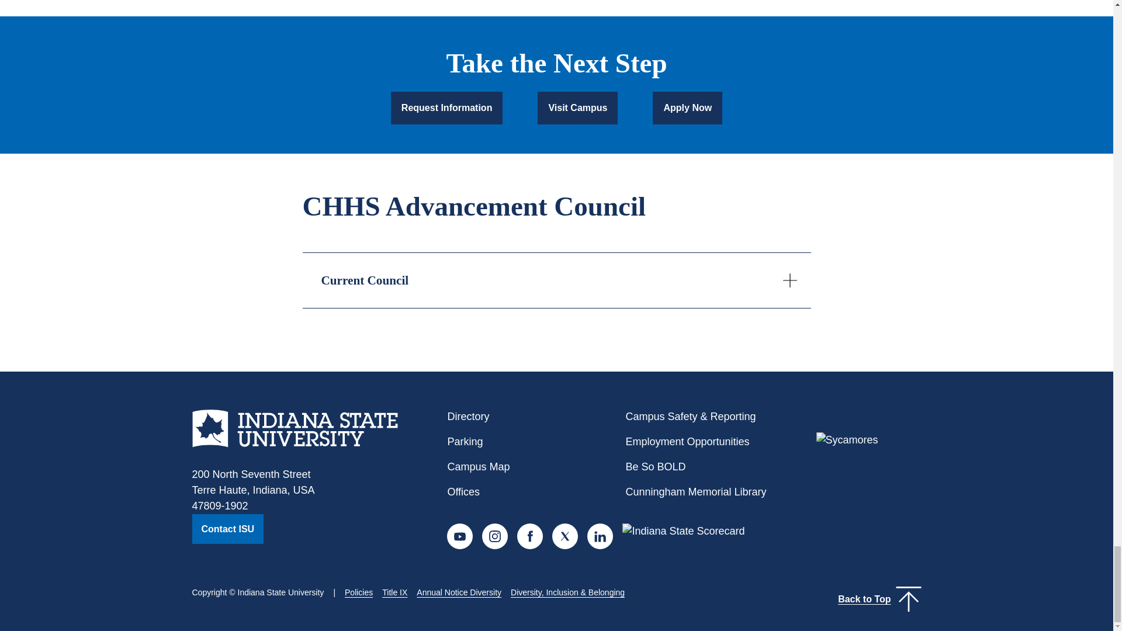  Describe the element at coordinates (879, 599) in the screenshot. I see `Back to Top` at that location.